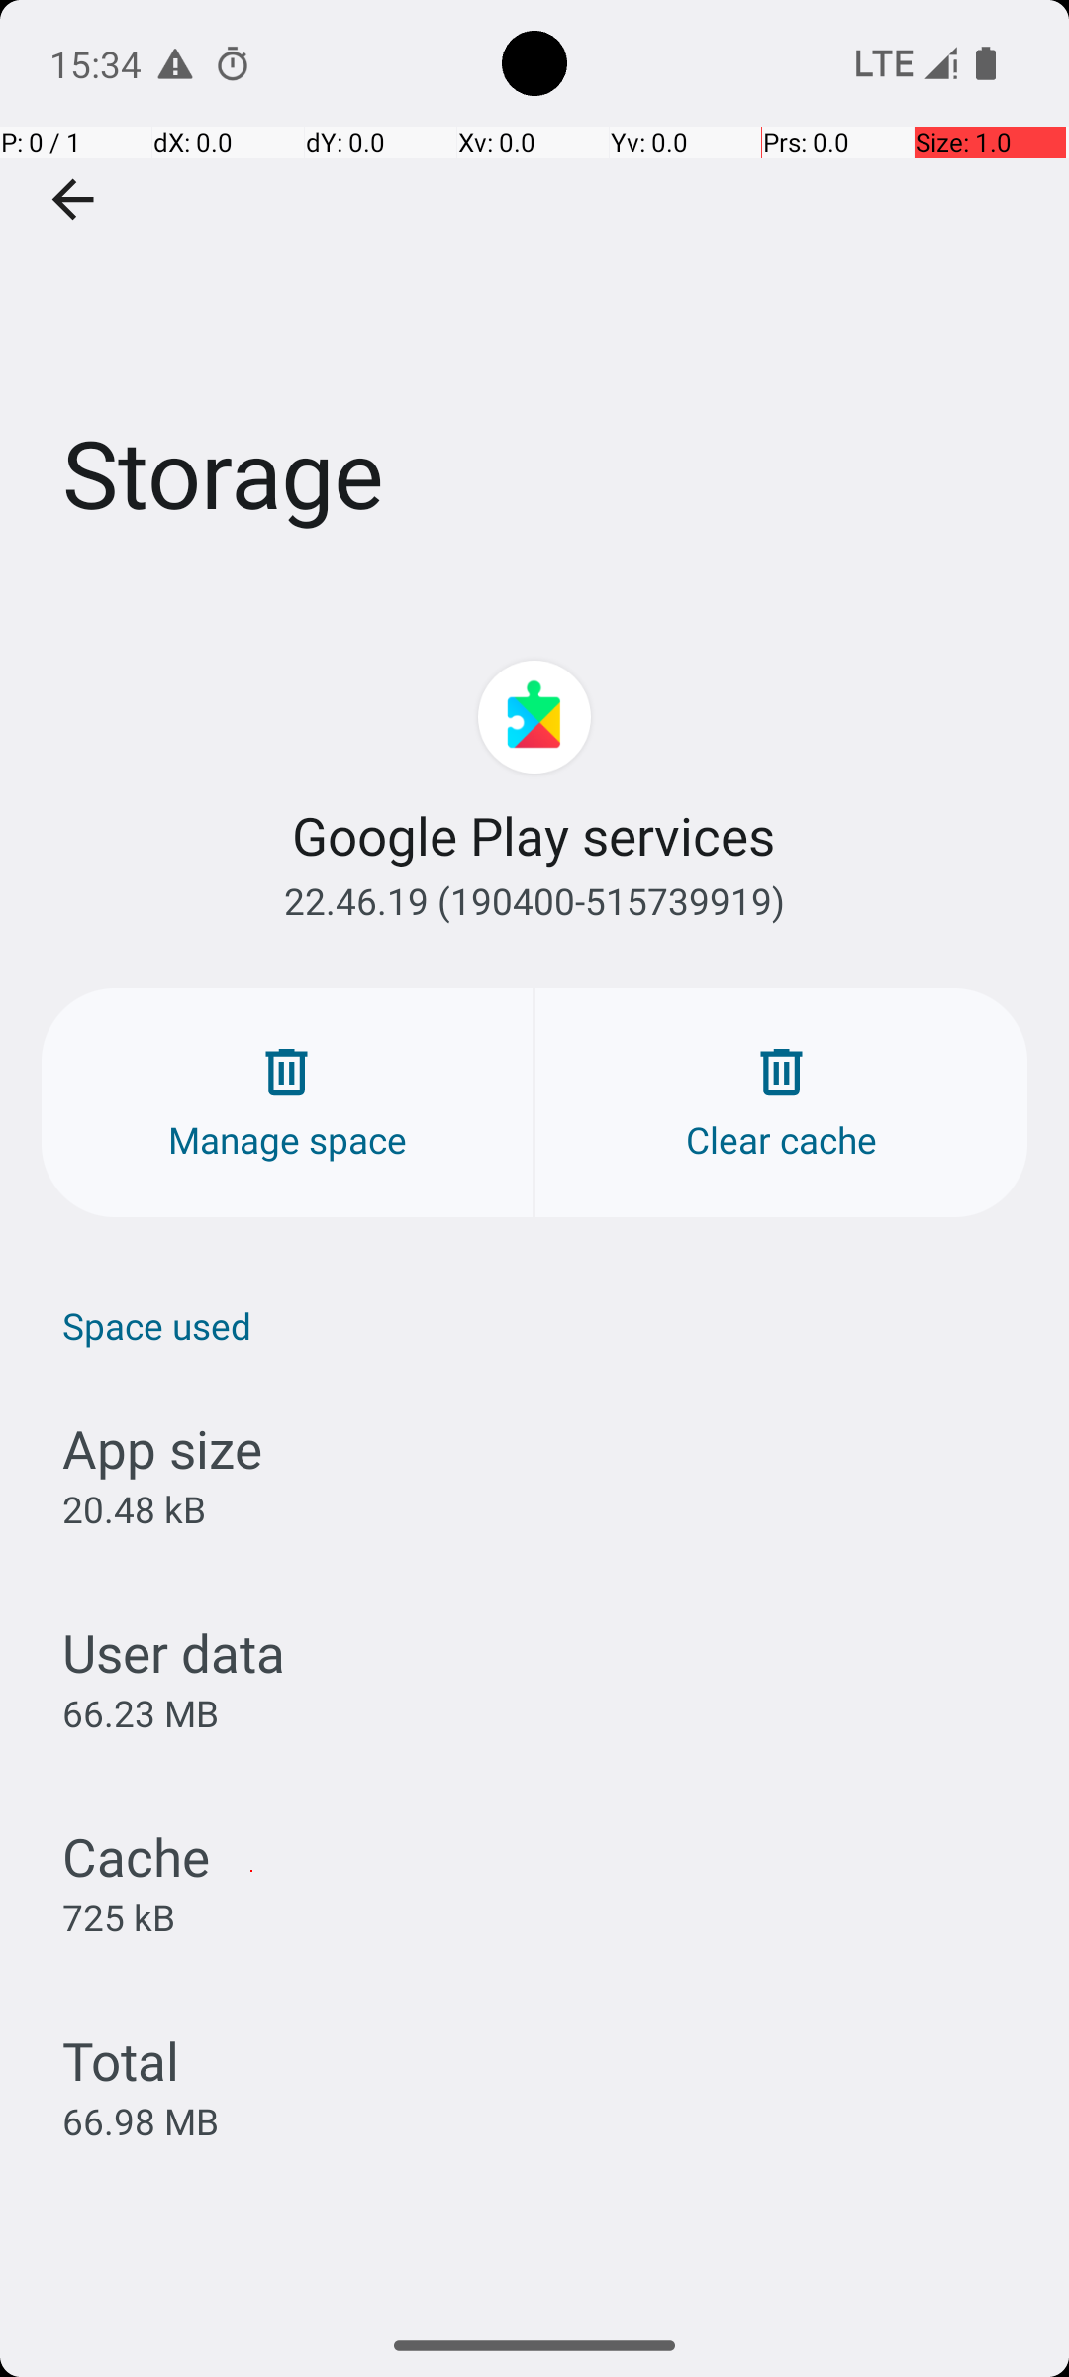 The width and height of the screenshot is (1069, 2377). What do you see at coordinates (135, 1509) in the screenshot?
I see `20.48 kB` at bounding box center [135, 1509].